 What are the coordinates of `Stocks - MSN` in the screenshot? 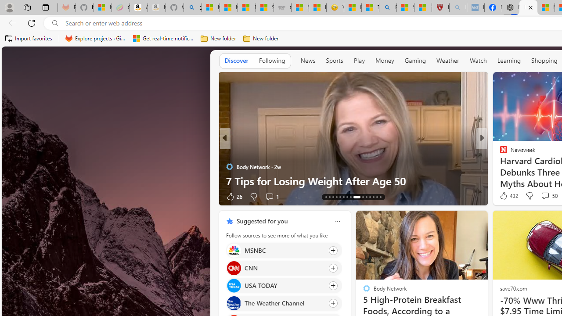 It's located at (264, 8).